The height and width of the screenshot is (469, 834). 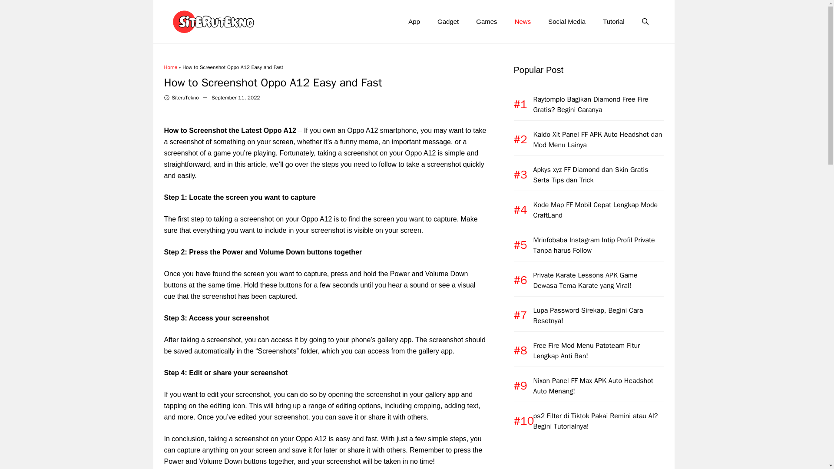 I want to click on Social Media, so click(x=566, y=22).